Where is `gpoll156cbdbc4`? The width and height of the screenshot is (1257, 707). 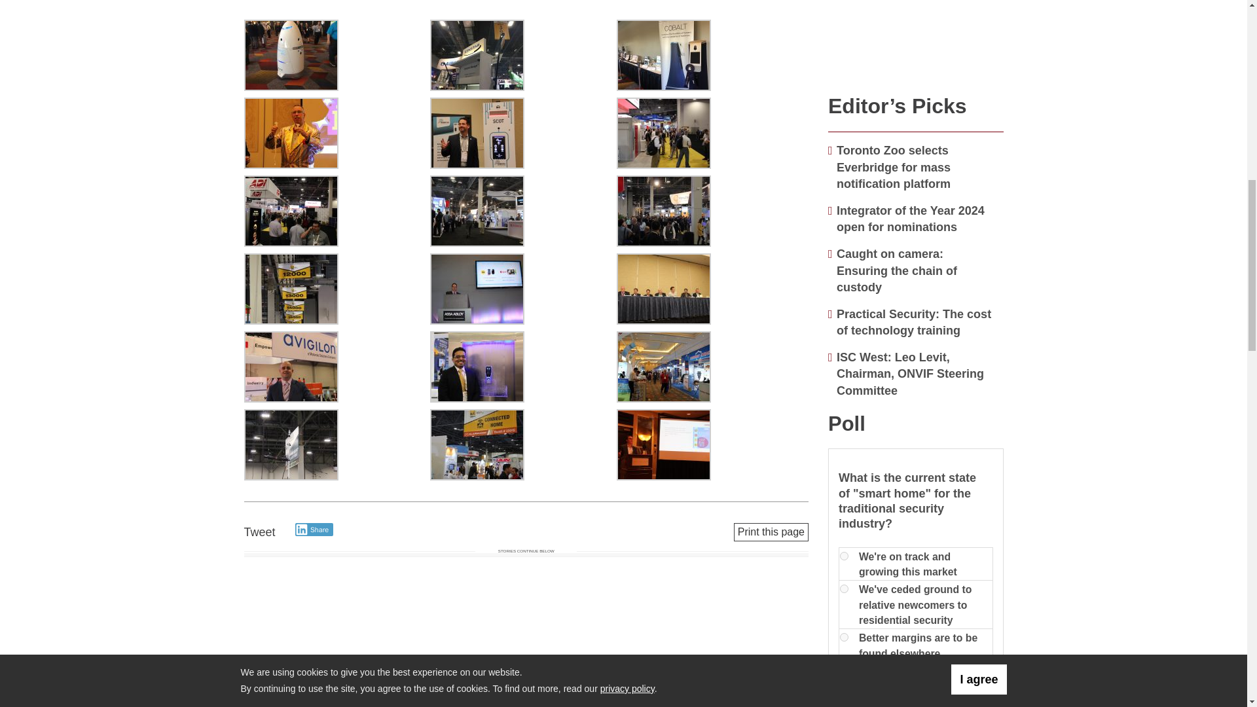
gpoll156cbdbc4 is located at coordinates (844, 556).